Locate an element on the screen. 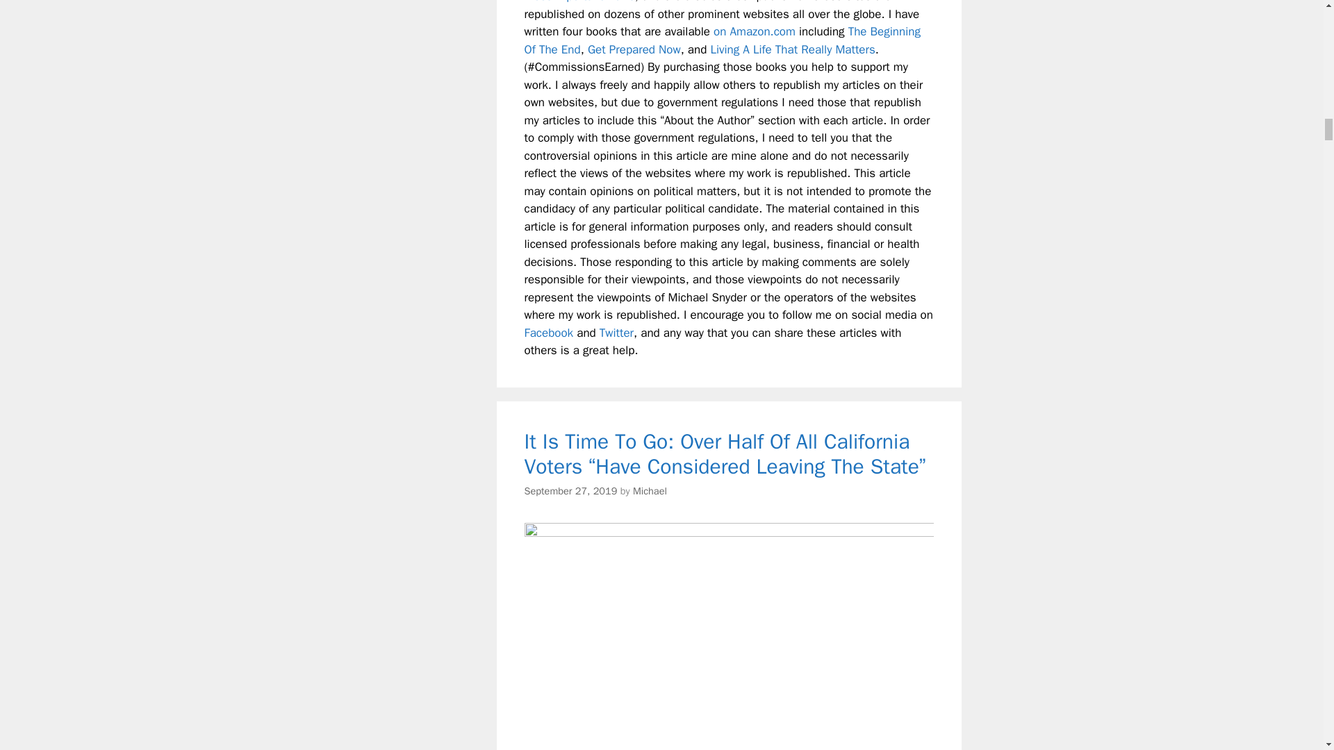 Image resolution: width=1334 pixels, height=750 pixels. The Beginning Of The End is located at coordinates (722, 40).